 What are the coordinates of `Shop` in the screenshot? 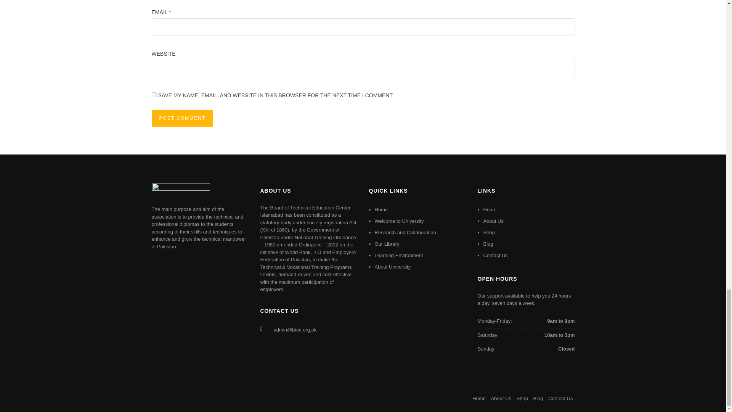 It's located at (489, 232).